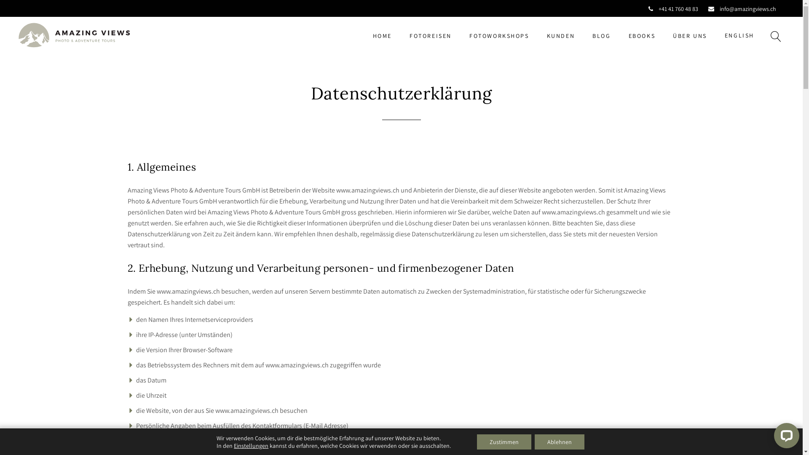  Describe the element at coordinates (561, 36) in the screenshot. I see `KUNDEN` at that location.